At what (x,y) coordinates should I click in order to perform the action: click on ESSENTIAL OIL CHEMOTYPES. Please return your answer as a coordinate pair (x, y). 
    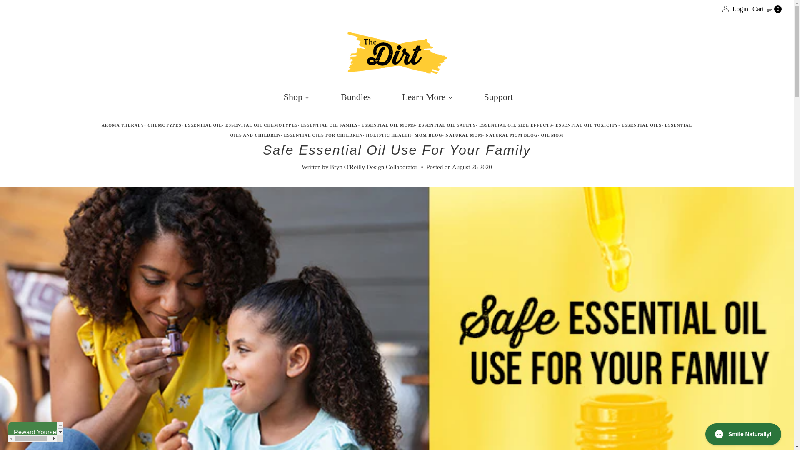
    Looking at the image, I should click on (262, 125).